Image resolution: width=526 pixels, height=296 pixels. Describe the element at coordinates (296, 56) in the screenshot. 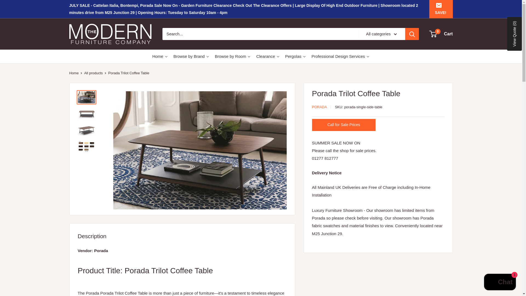

I see `Pergolas` at that location.